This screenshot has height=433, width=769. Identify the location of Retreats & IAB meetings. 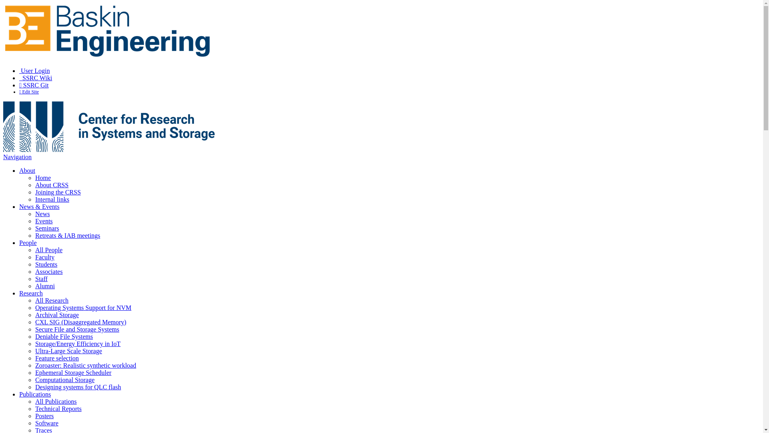
(68, 236).